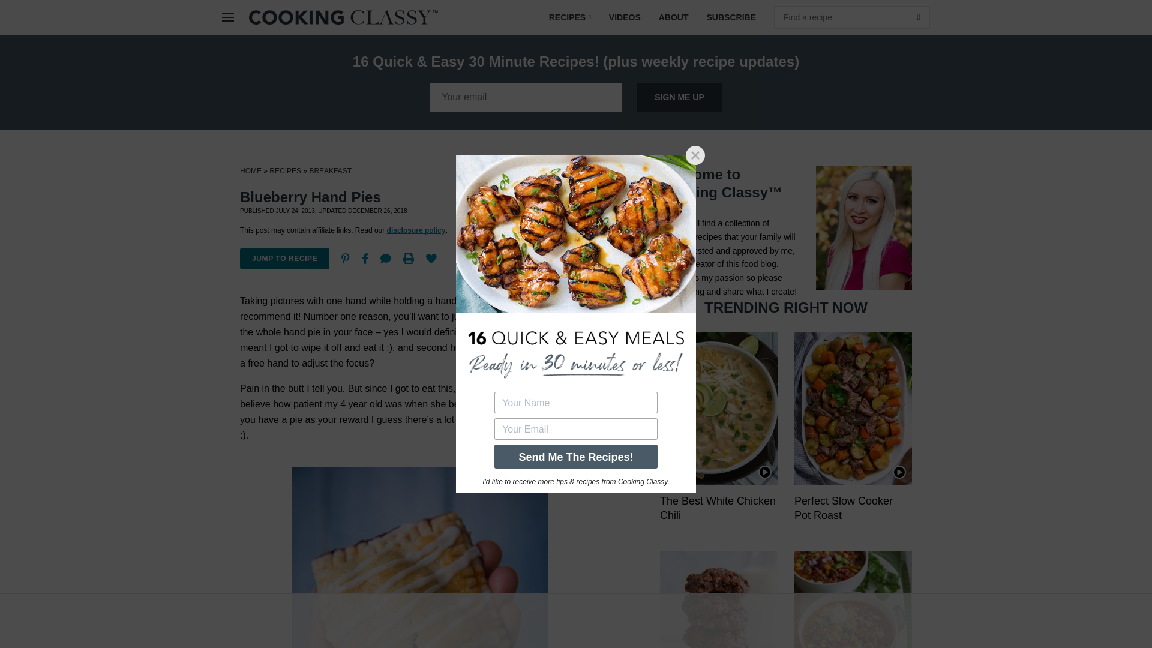 This screenshot has width=1152, height=648. I want to click on Send Me The Recipes!, so click(576, 456).